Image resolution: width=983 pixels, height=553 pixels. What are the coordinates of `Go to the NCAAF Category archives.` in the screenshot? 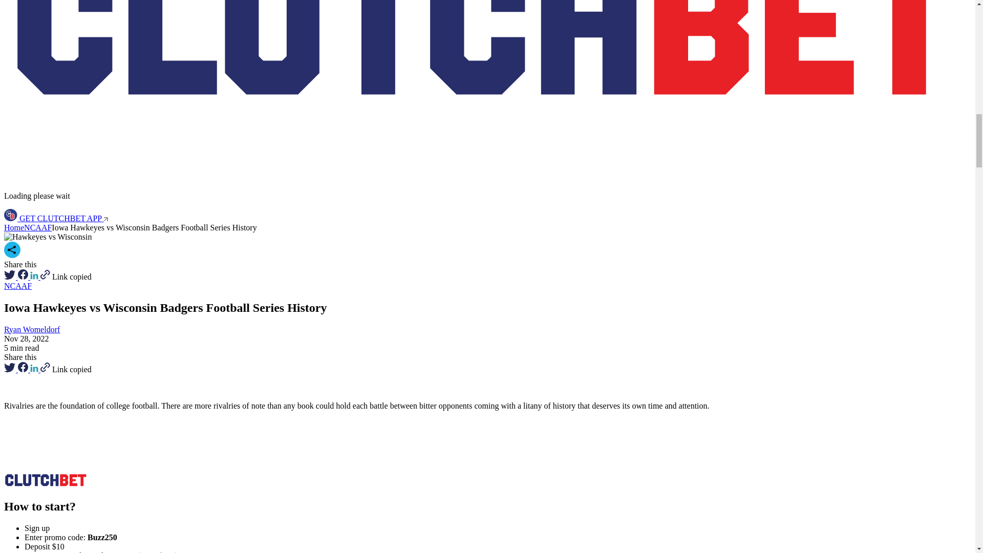 It's located at (38, 227).